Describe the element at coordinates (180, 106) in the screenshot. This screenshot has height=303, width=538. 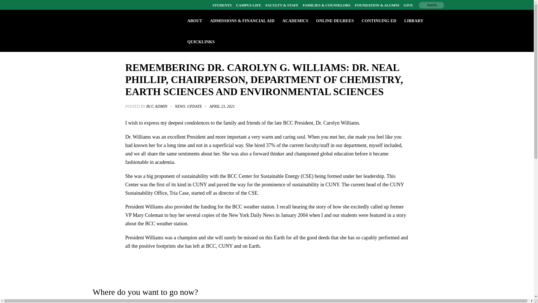
I see `NEWS` at that location.